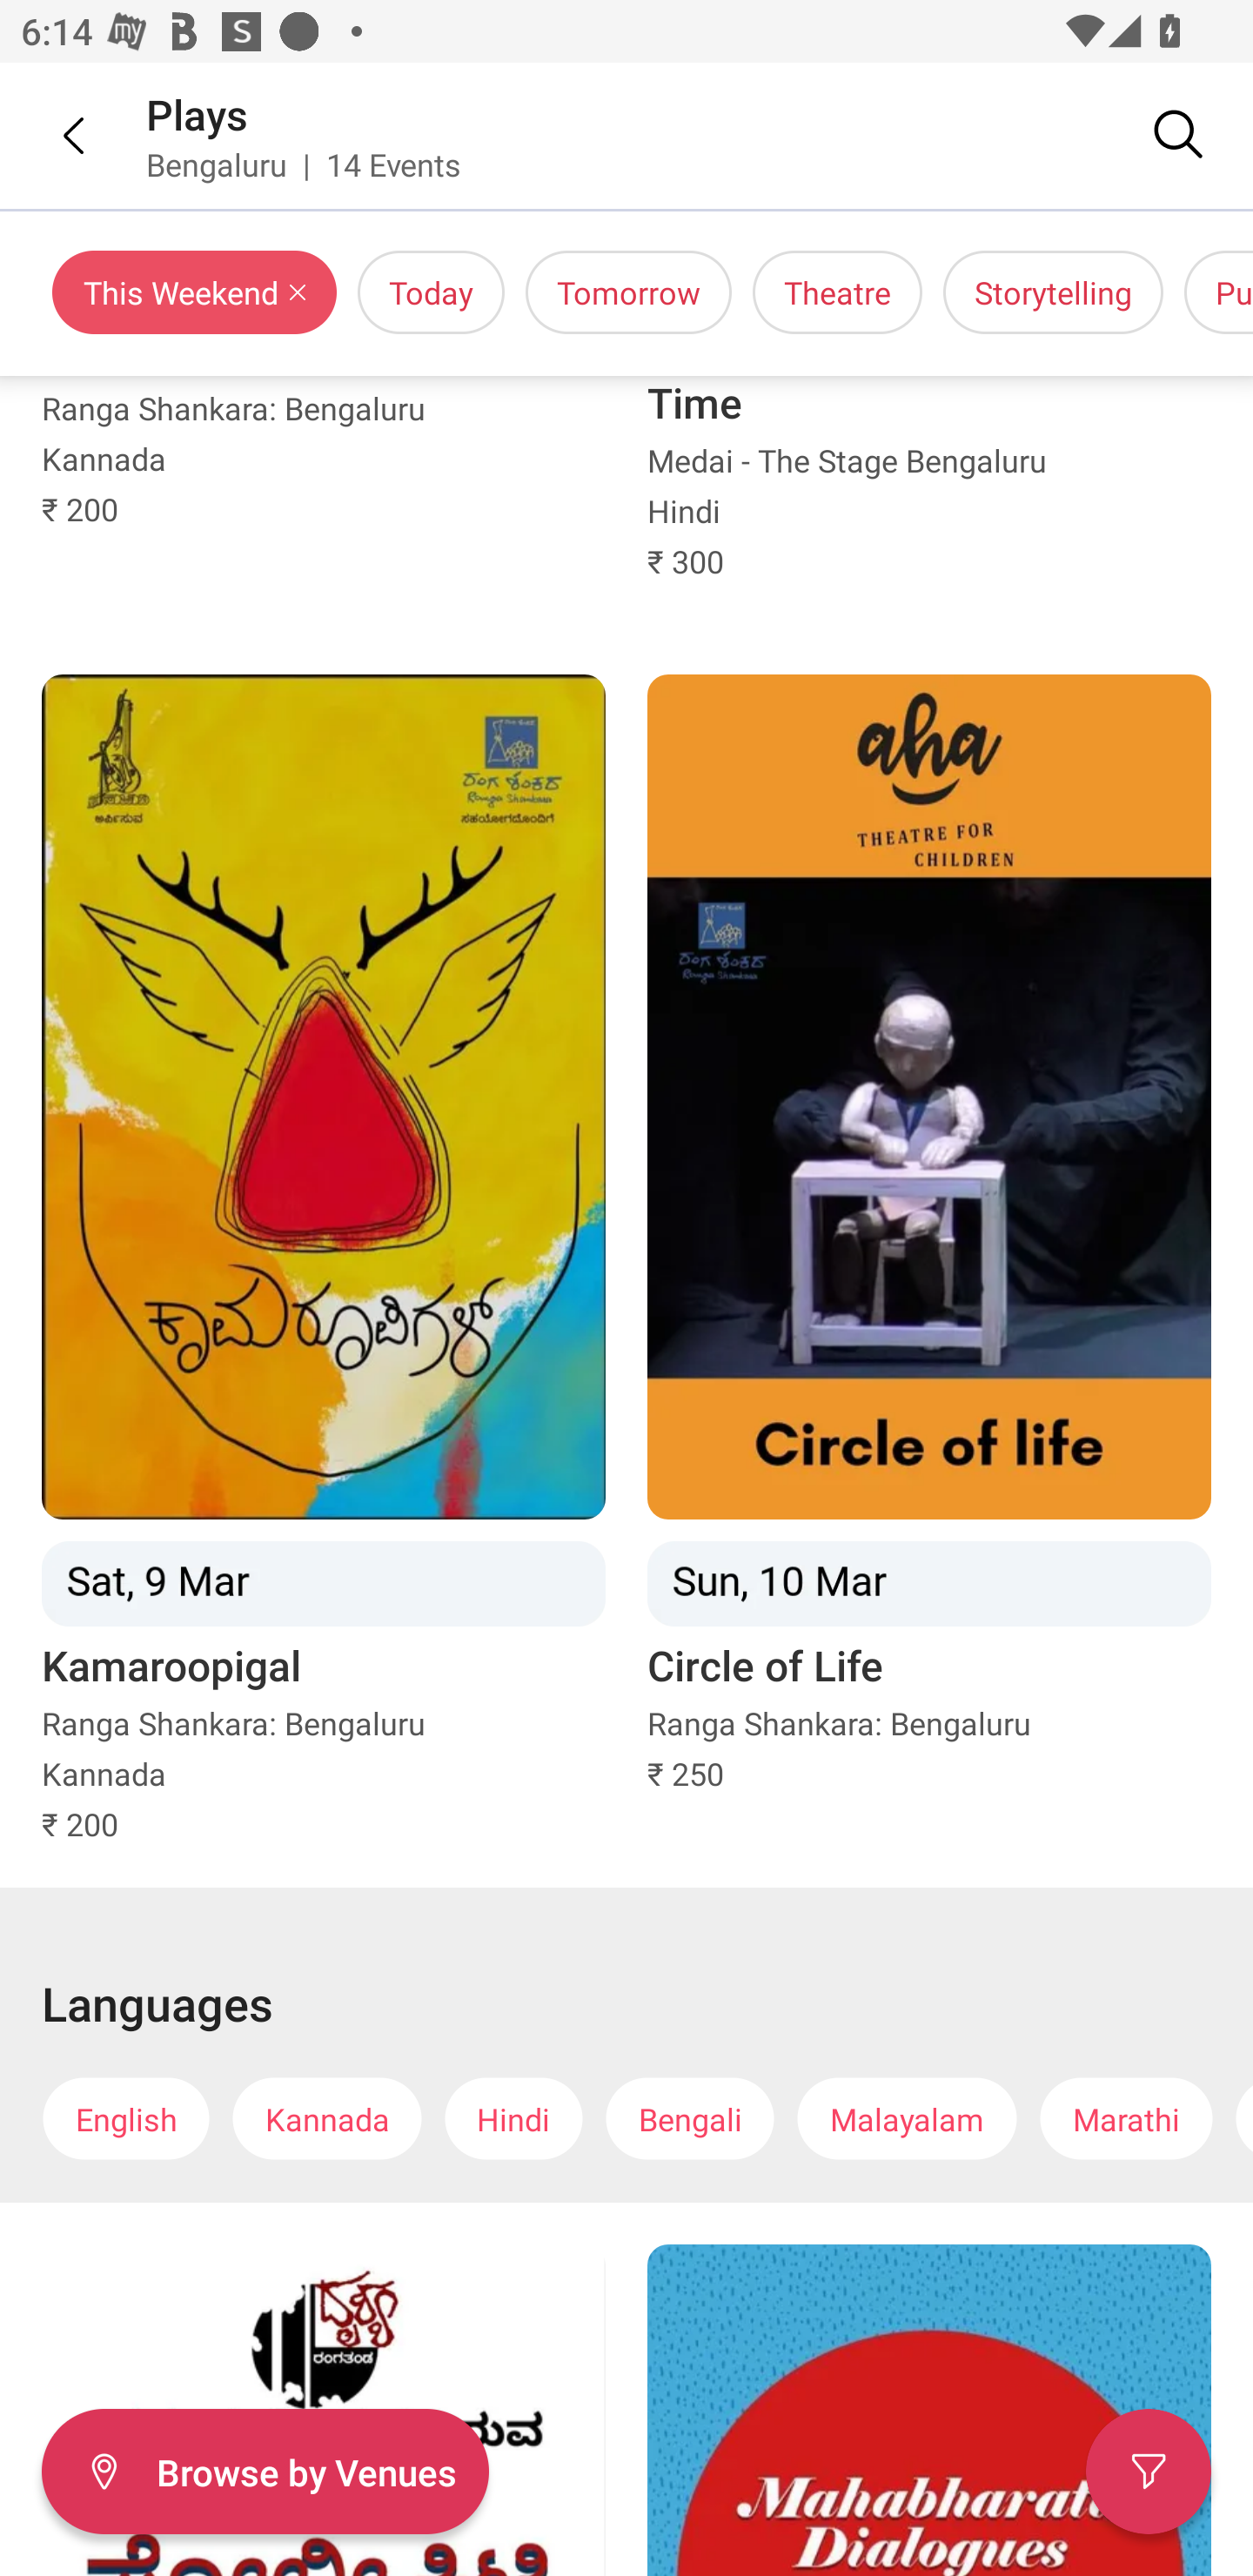  Describe the element at coordinates (195, 292) in the screenshot. I see `This Weekend Close` at that location.